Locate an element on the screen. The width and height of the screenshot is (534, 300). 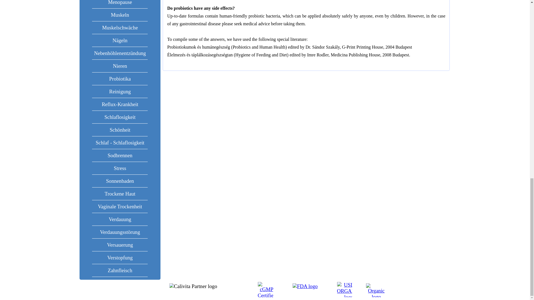
FDA logo is located at coordinates (305, 286).